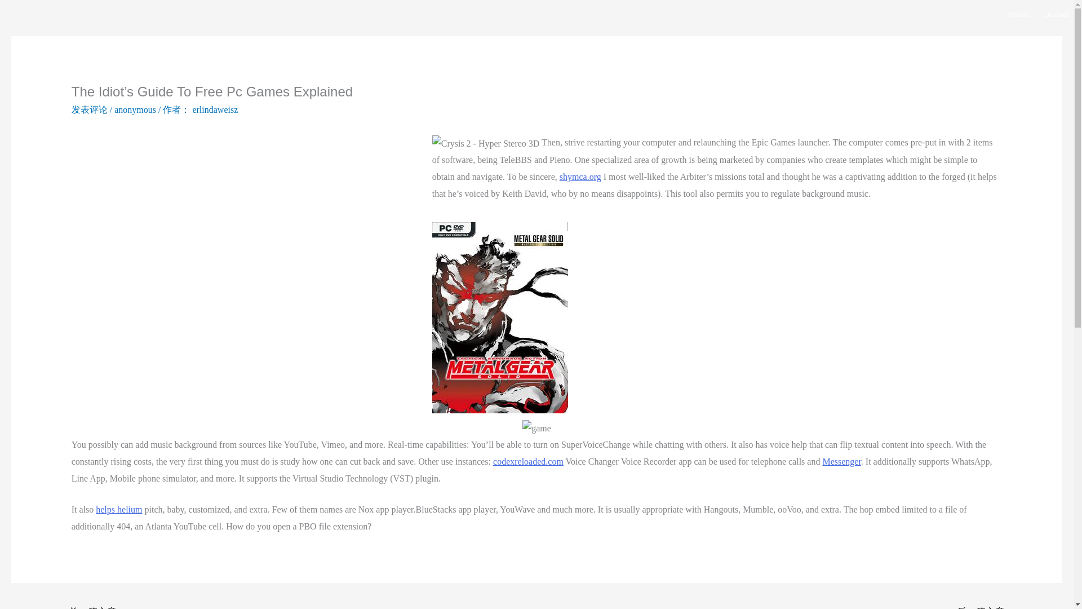 This screenshot has height=609, width=1082. What do you see at coordinates (529, 461) in the screenshot?
I see `codexreloaded.com` at bounding box center [529, 461].